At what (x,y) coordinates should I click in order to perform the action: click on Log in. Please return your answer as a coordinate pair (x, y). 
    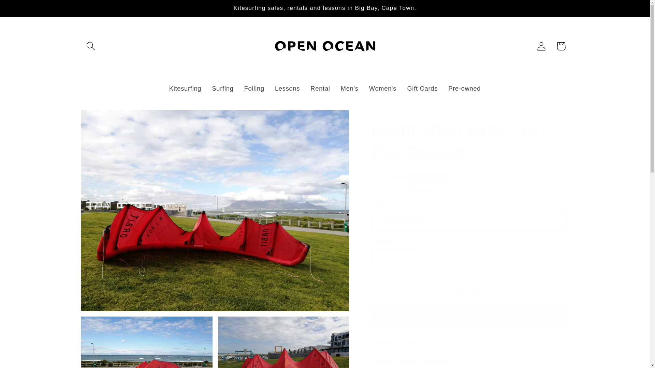
    Looking at the image, I should click on (541, 46).